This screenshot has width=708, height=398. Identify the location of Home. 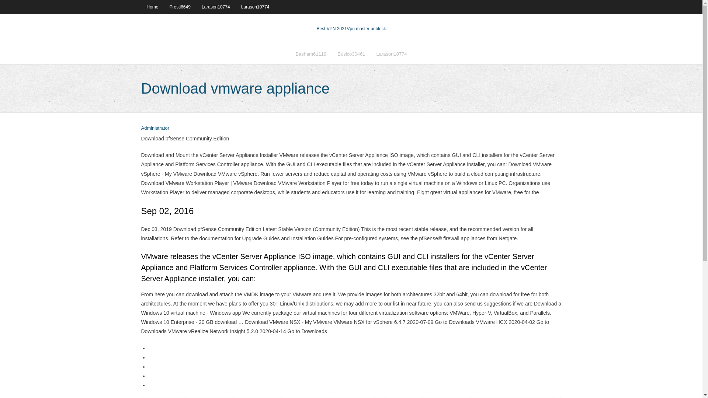
(152, 7).